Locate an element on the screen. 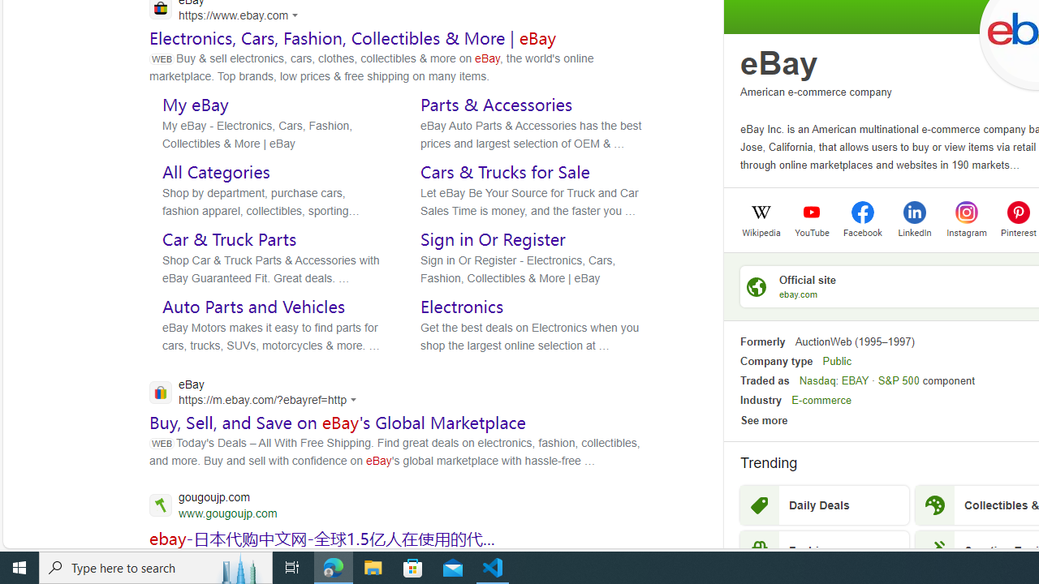 The width and height of the screenshot is (1039, 584). Electronics is located at coordinates (462, 307).